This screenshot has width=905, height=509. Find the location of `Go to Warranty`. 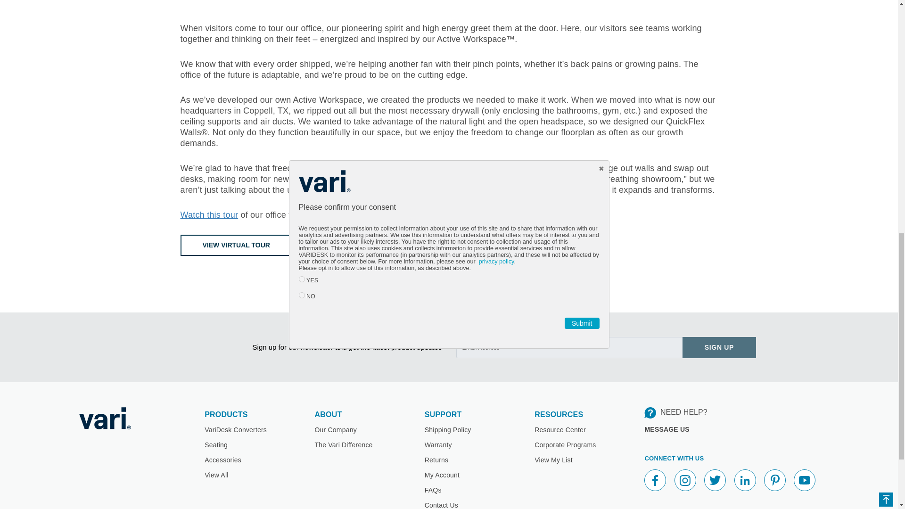

Go to Warranty is located at coordinates (438, 445).